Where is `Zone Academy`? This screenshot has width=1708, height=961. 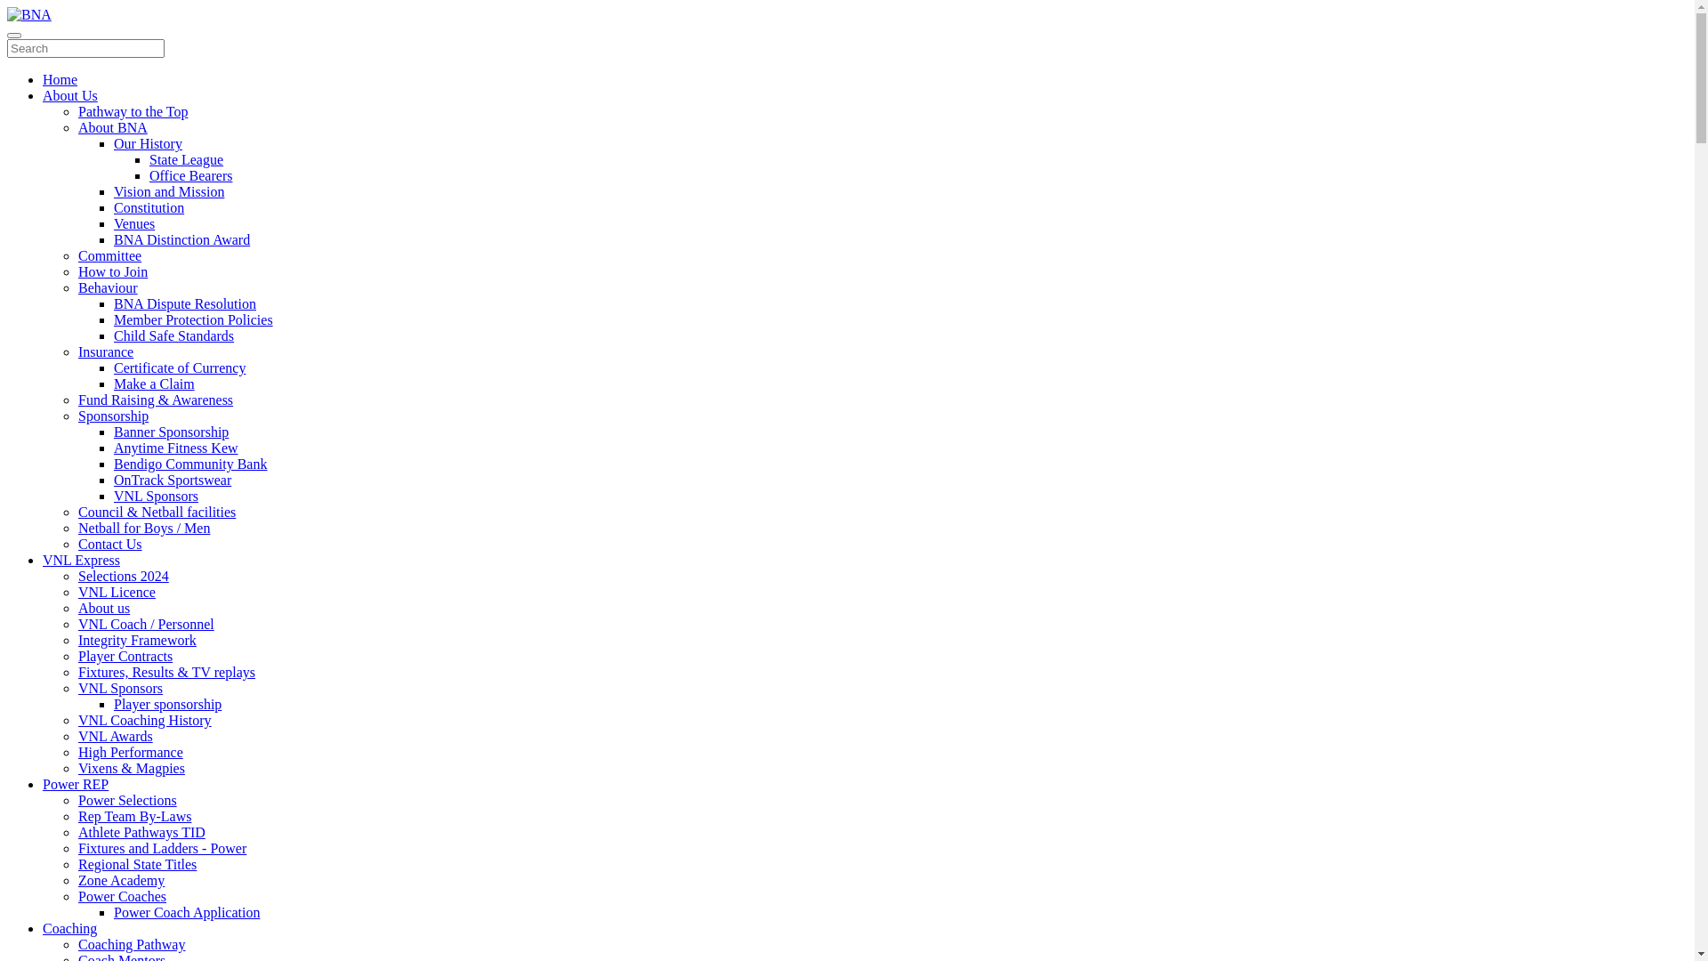
Zone Academy is located at coordinates (121, 881).